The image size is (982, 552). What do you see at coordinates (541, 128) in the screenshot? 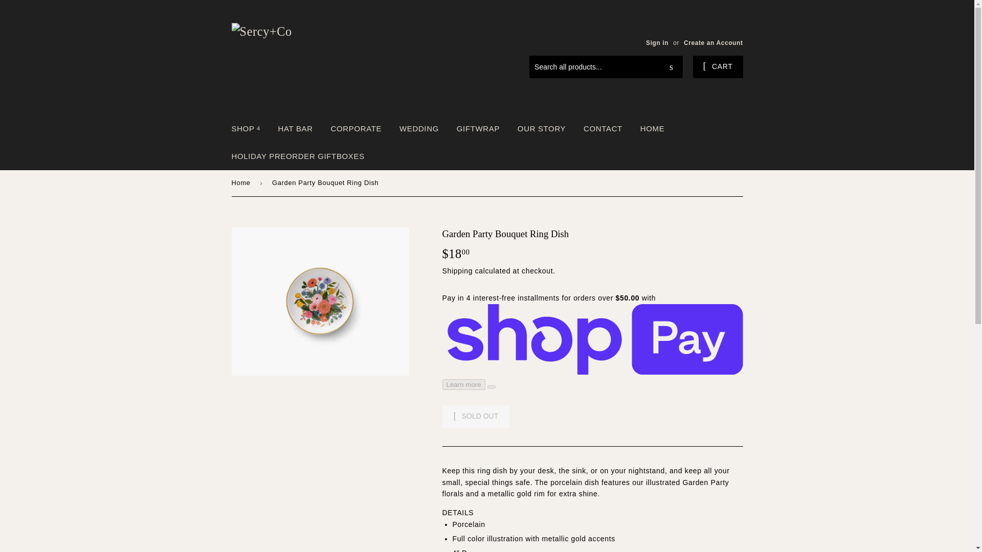
I see `OUR STORY` at bounding box center [541, 128].